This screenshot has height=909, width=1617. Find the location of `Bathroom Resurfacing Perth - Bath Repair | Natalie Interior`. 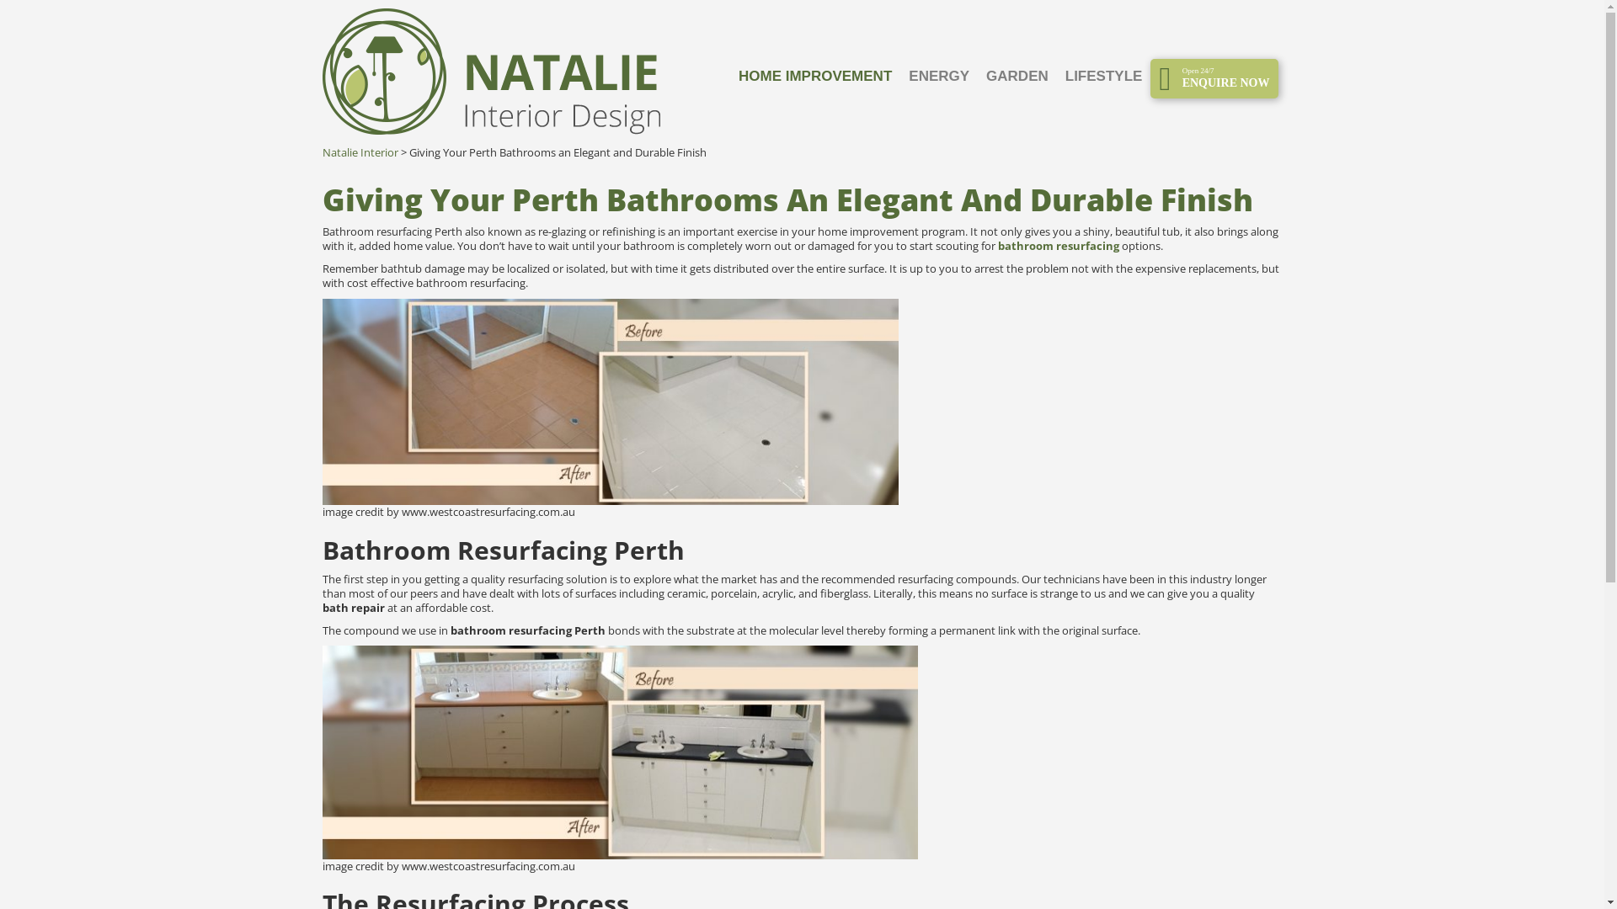

Bathroom Resurfacing Perth - Bath Repair | Natalie Interior is located at coordinates (610, 402).